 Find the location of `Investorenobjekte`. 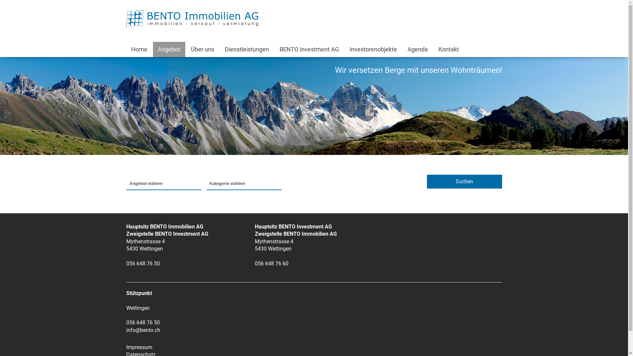

Investorenobjekte is located at coordinates (373, 49).